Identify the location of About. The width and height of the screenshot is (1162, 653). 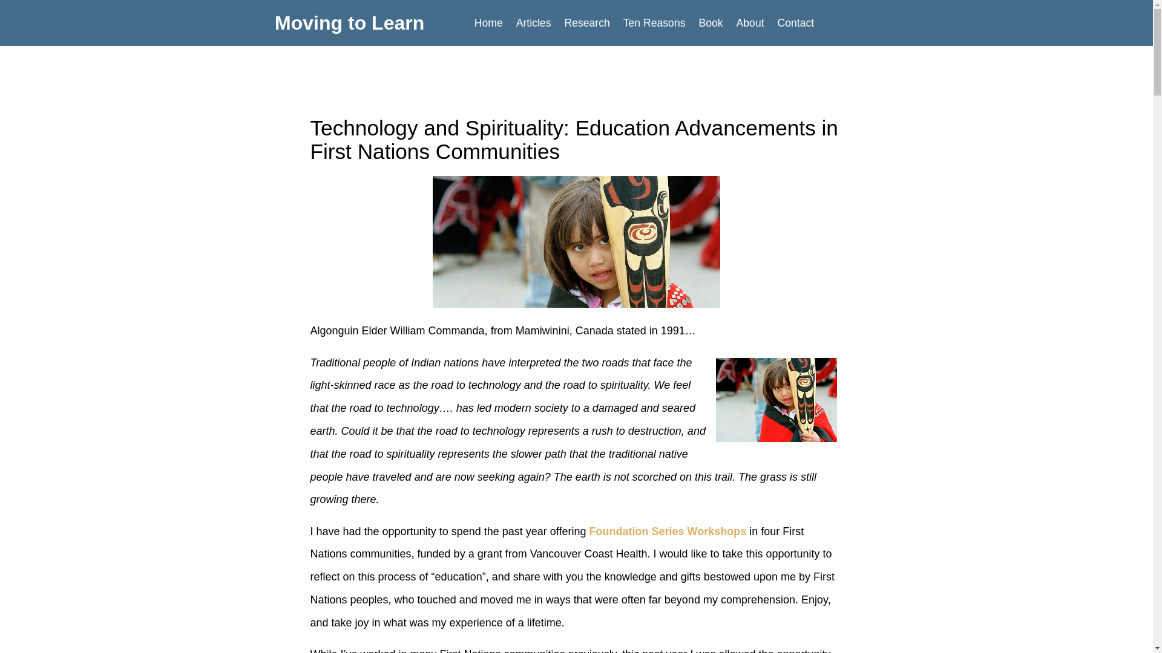
(750, 23).